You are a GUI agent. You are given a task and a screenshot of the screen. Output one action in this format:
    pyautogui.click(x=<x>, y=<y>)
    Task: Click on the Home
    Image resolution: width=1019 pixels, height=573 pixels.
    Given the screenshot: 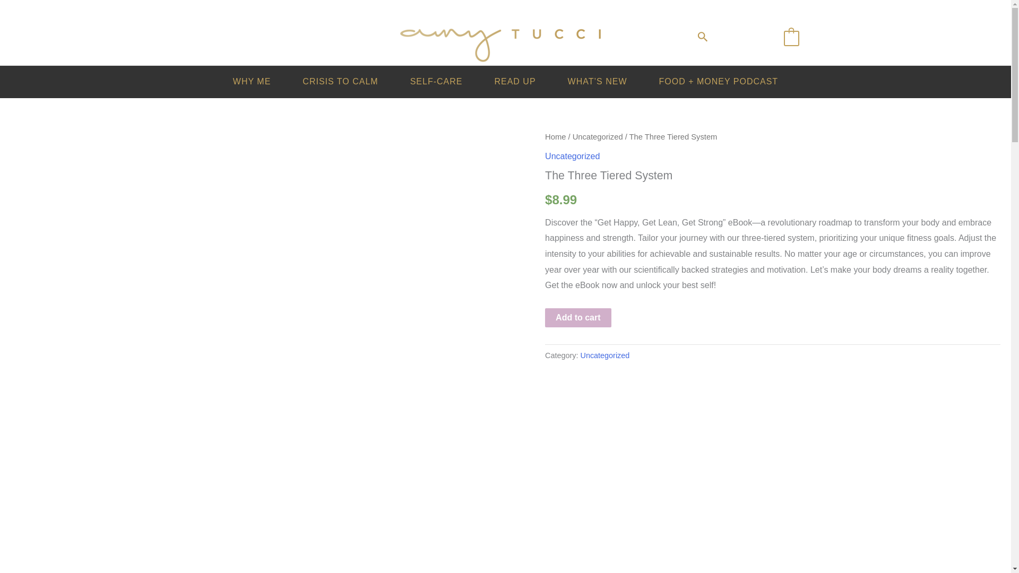 What is the action you would take?
    pyautogui.click(x=555, y=136)
    